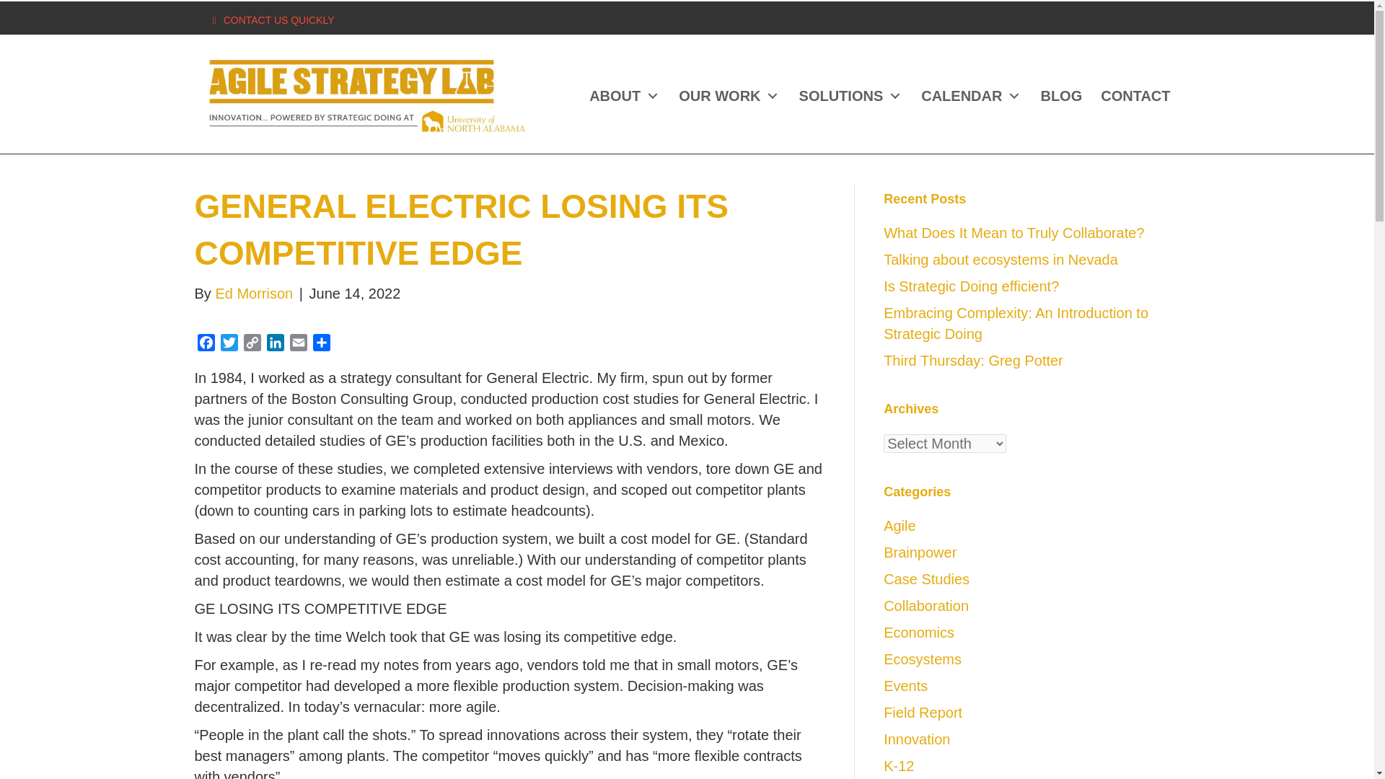  I want to click on ASL-logo, so click(366, 95).